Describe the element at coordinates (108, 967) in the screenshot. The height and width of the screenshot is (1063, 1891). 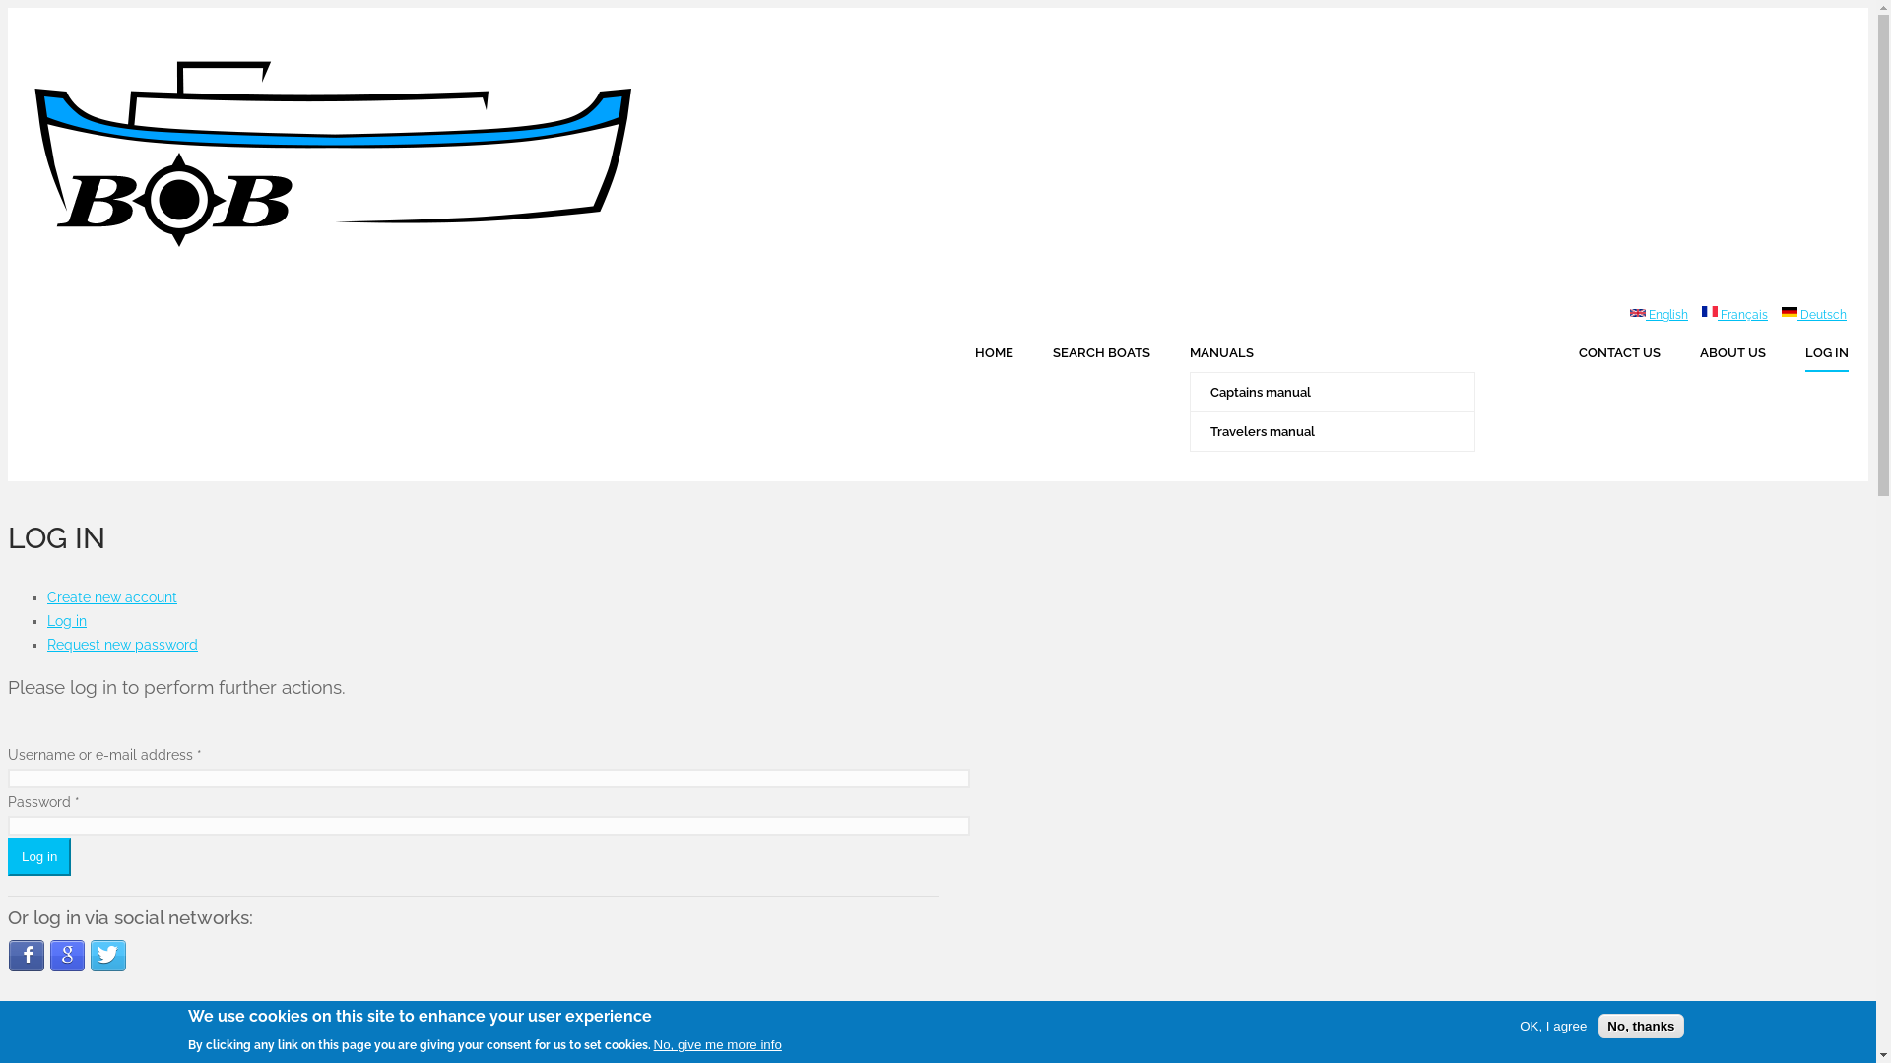
I see `Login with Twitter` at that location.